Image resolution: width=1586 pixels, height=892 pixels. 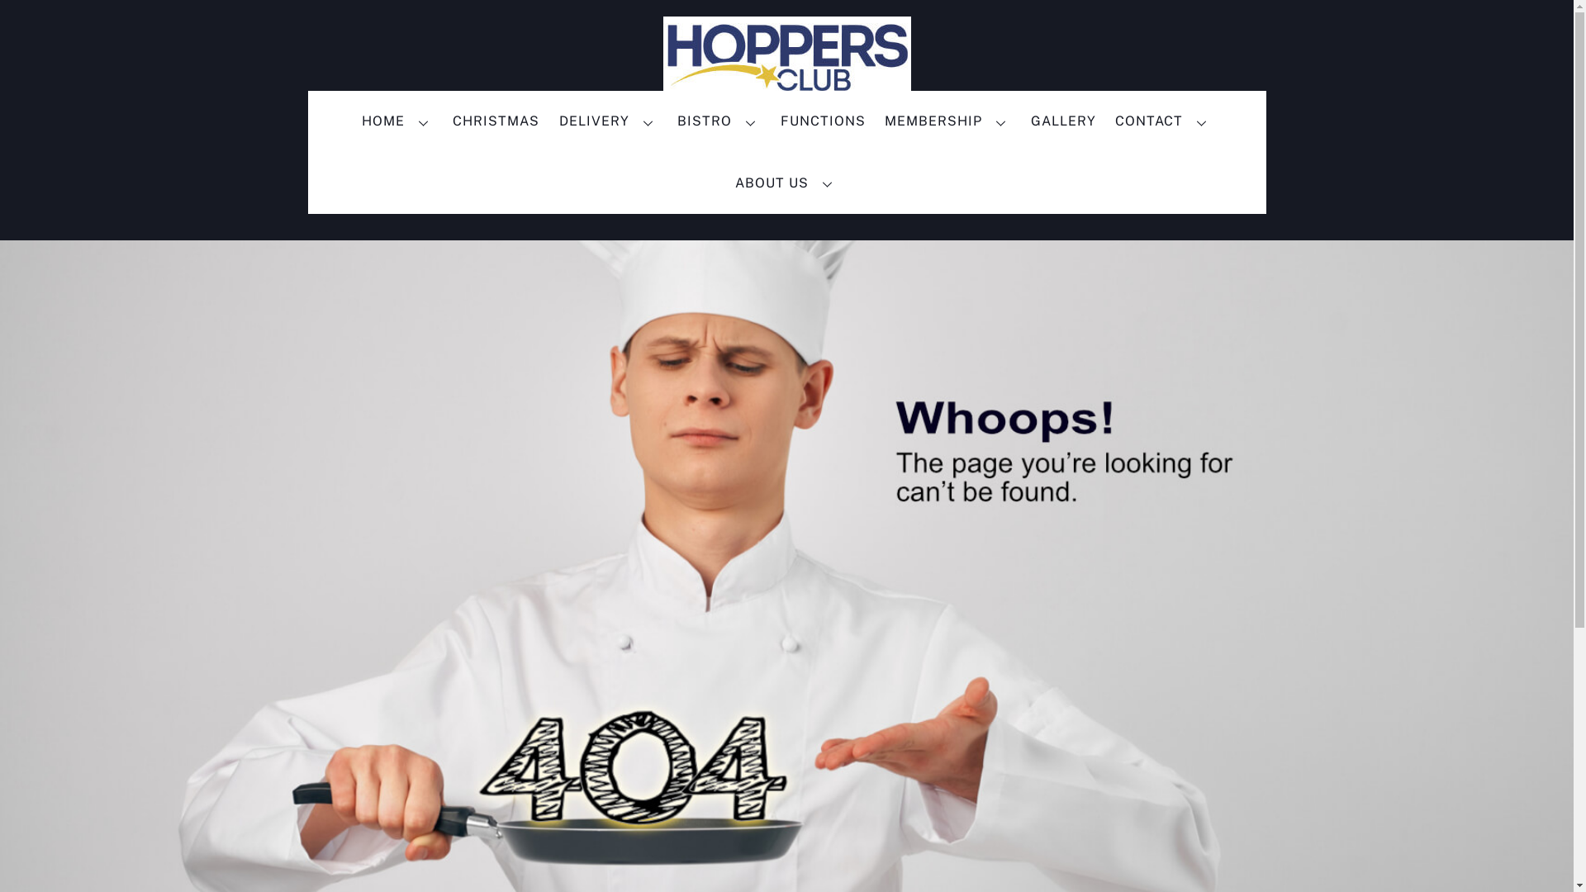 I want to click on GALLERY, so click(x=1063, y=121).